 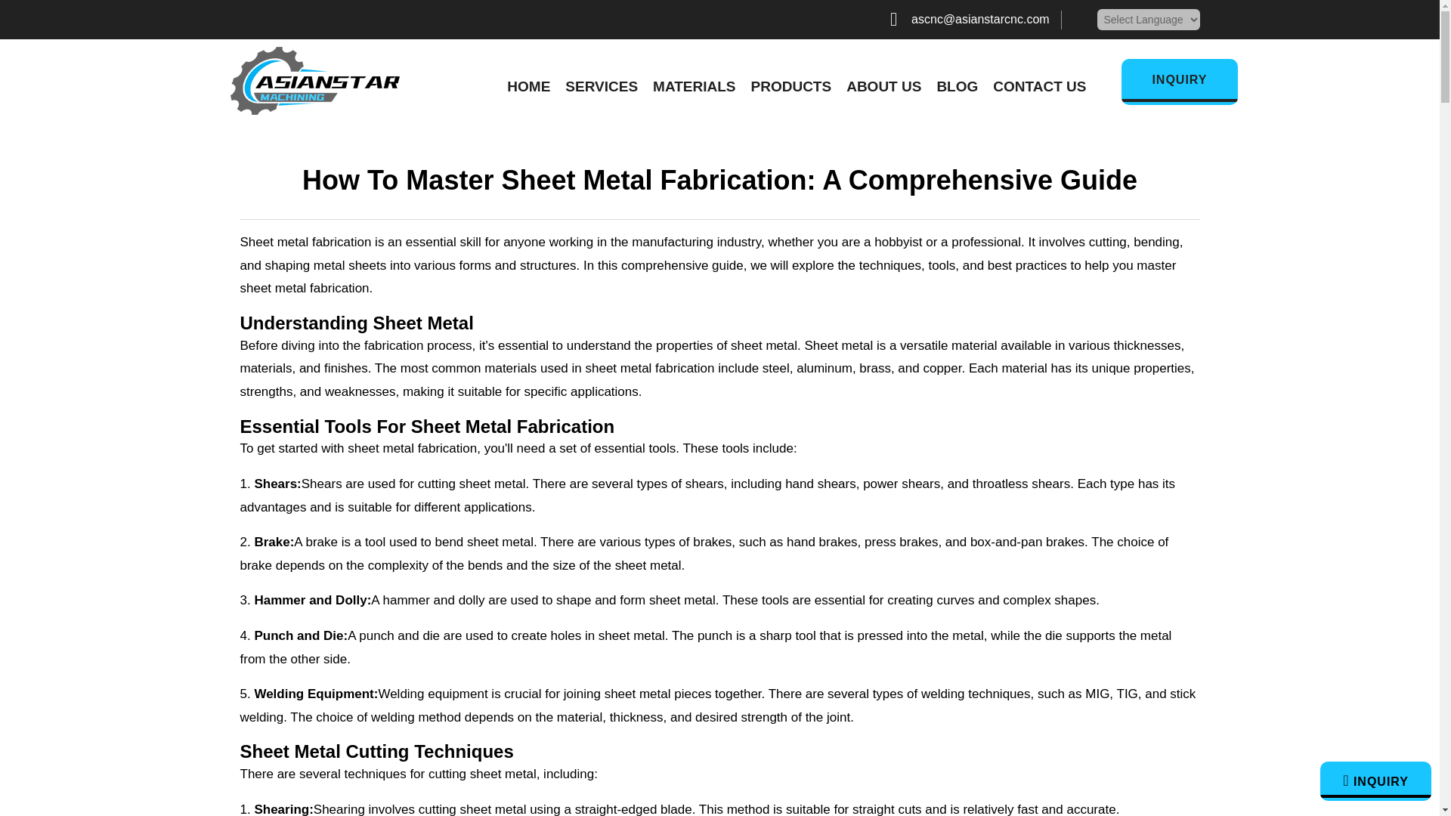 What do you see at coordinates (527, 86) in the screenshot?
I see `HOME` at bounding box center [527, 86].